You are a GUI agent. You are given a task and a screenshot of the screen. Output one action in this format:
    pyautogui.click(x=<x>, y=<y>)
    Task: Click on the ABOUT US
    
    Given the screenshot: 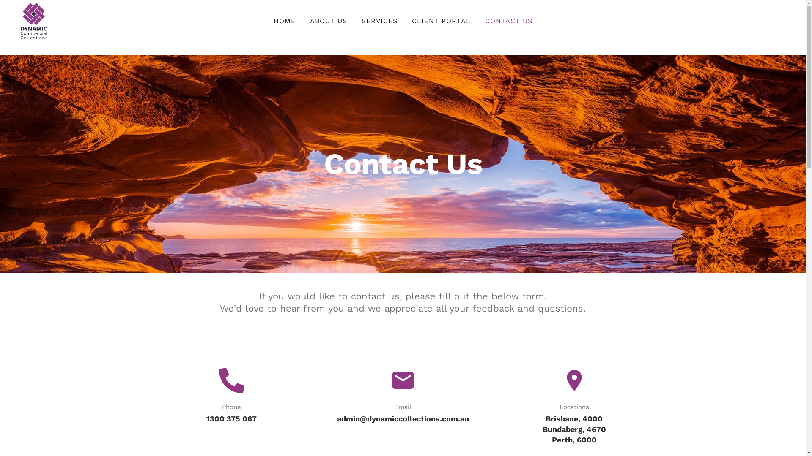 What is the action you would take?
    pyautogui.click(x=329, y=21)
    